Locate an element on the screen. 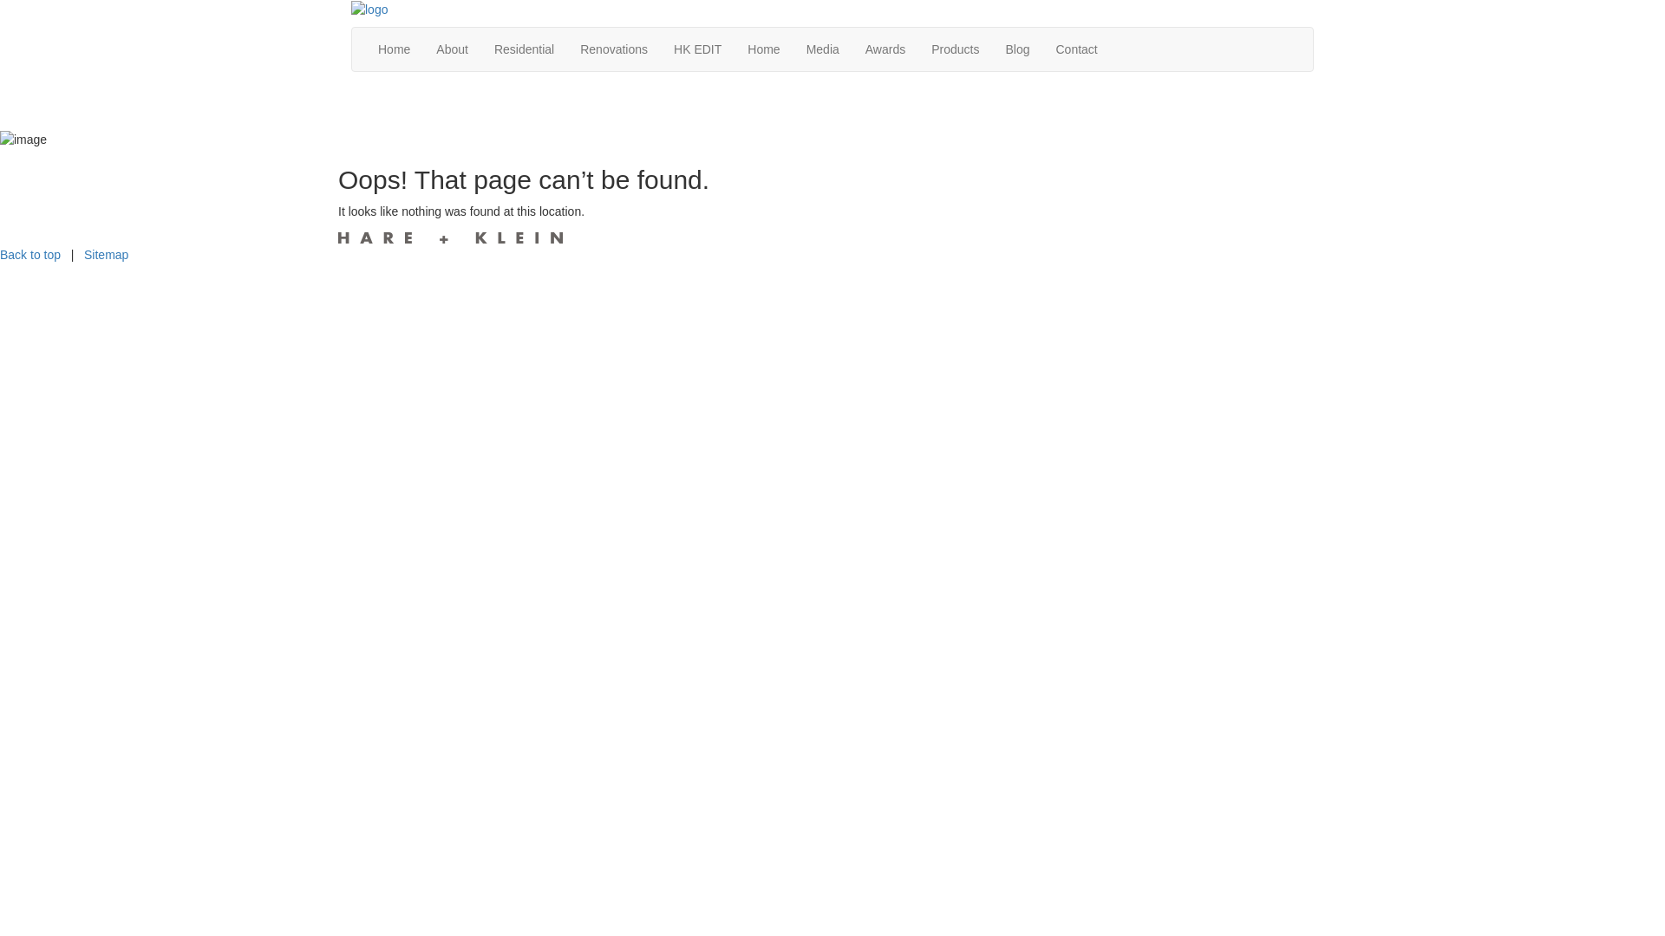 The width and height of the screenshot is (1665, 936). HK EDIT is located at coordinates (697, 49).